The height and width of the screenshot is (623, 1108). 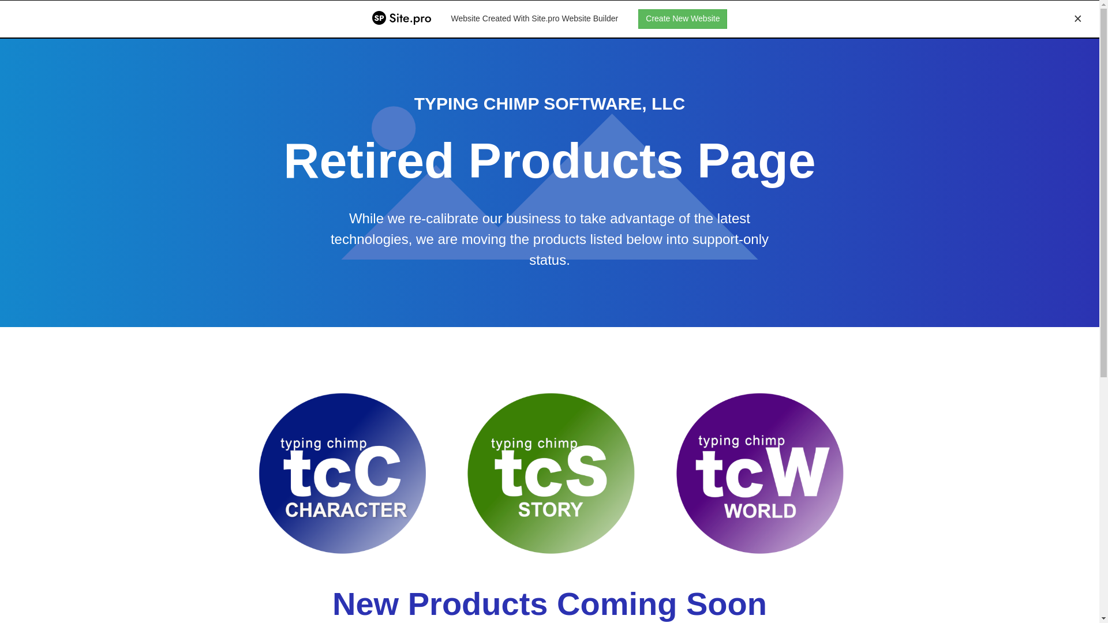 What do you see at coordinates (682, 18) in the screenshot?
I see `Create New Website` at bounding box center [682, 18].